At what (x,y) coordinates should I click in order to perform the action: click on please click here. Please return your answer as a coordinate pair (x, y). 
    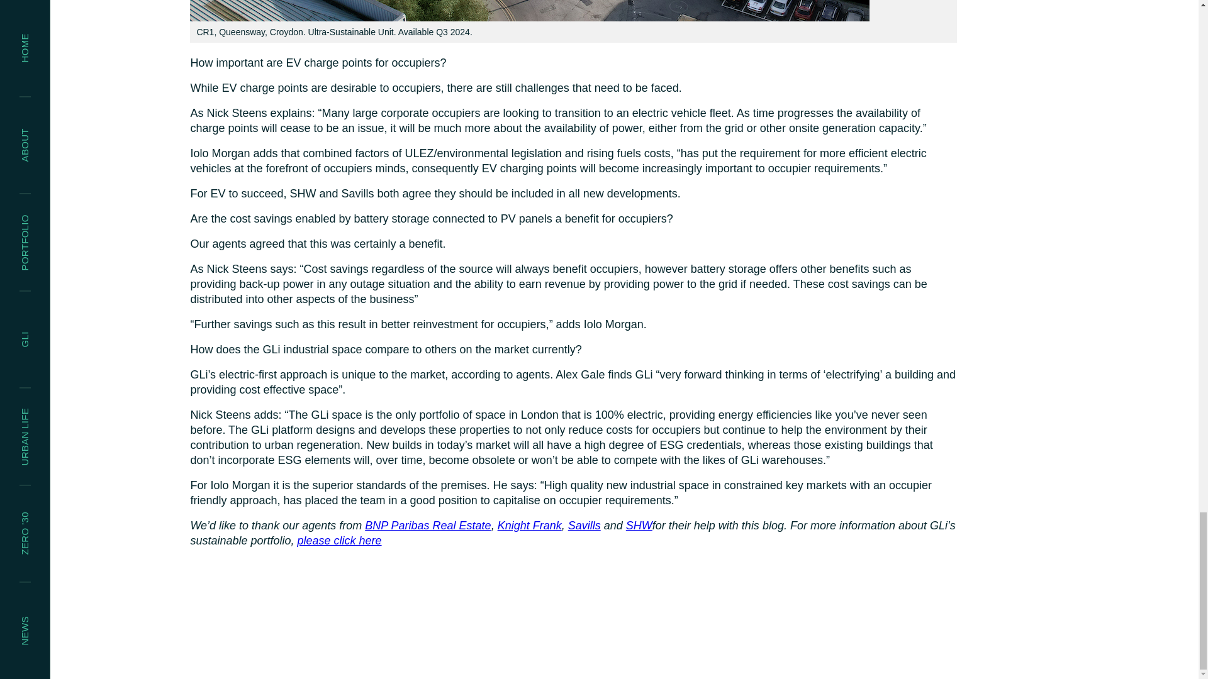
    Looking at the image, I should click on (339, 541).